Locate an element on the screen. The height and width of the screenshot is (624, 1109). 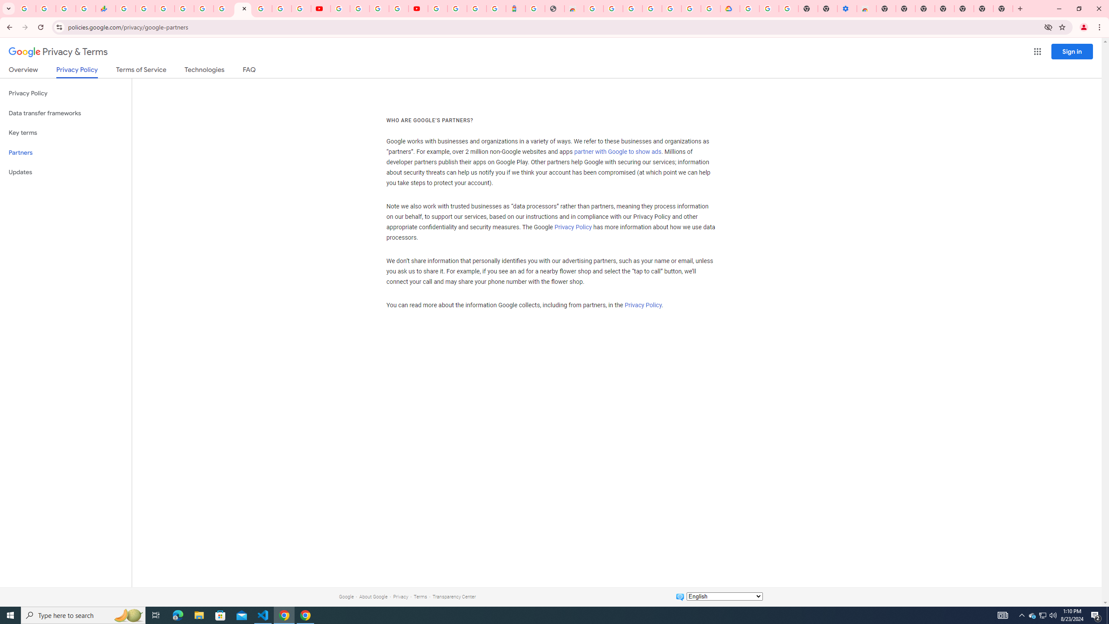
Change language: is located at coordinates (724, 596).